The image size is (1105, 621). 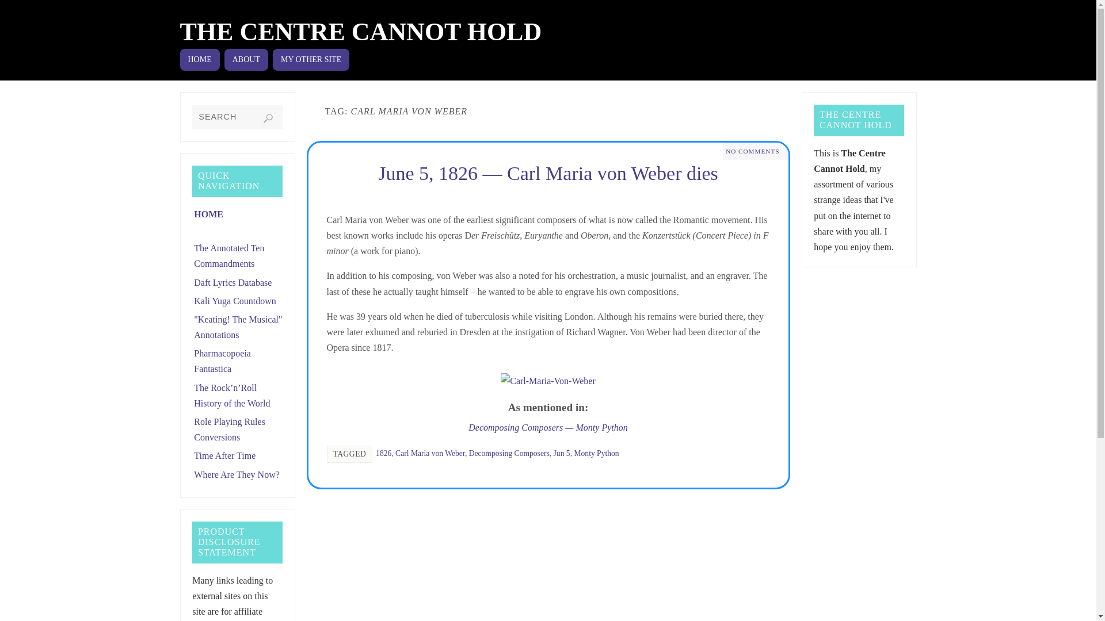 What do you see at coordinates (237, 474) in the screenshot?
I see `Where Are They Now?` at bounding box center [237, 474].